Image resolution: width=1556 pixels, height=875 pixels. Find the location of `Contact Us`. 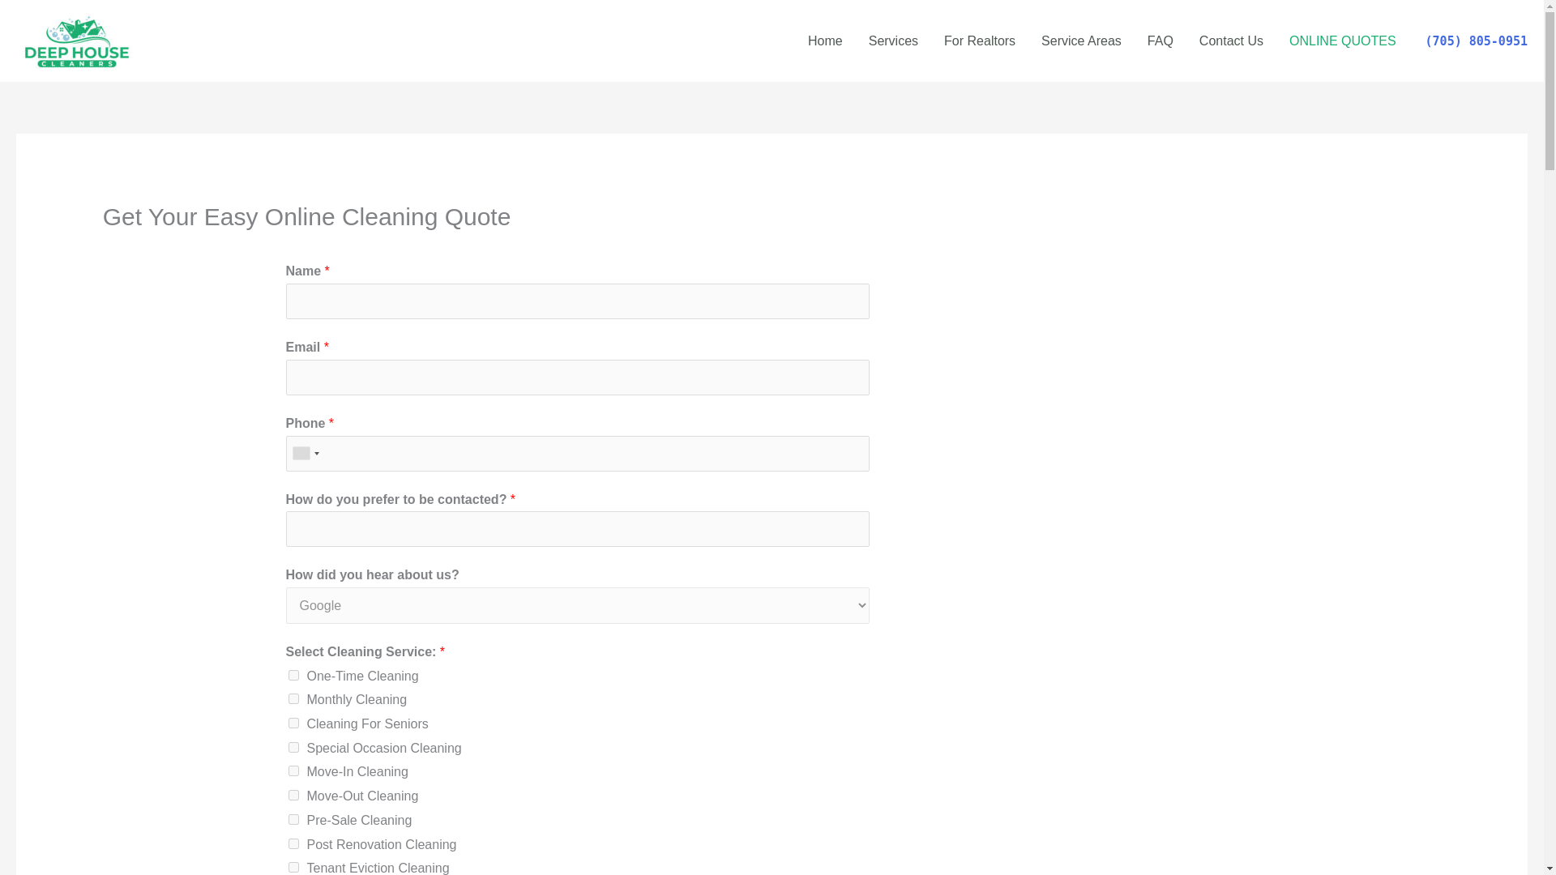

Contact Us is located at coordinates (1230, 41).